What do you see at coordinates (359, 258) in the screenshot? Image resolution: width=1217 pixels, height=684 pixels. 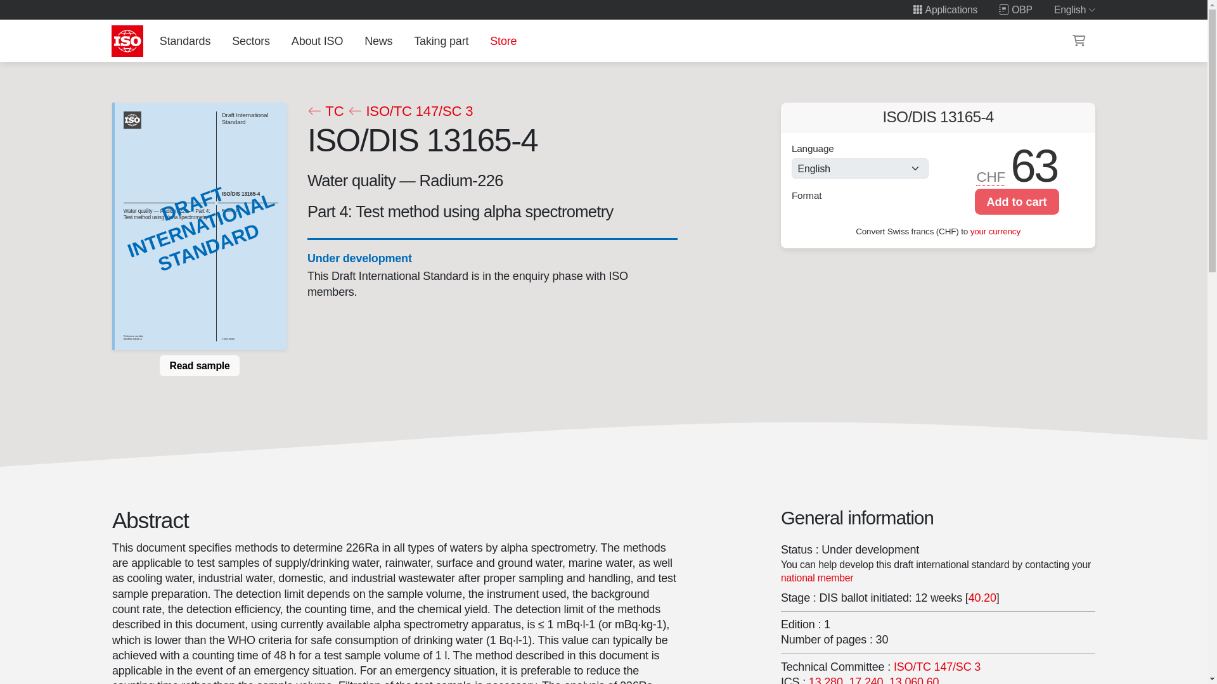 I see `Life cycle` at bounding box center [359, 258].